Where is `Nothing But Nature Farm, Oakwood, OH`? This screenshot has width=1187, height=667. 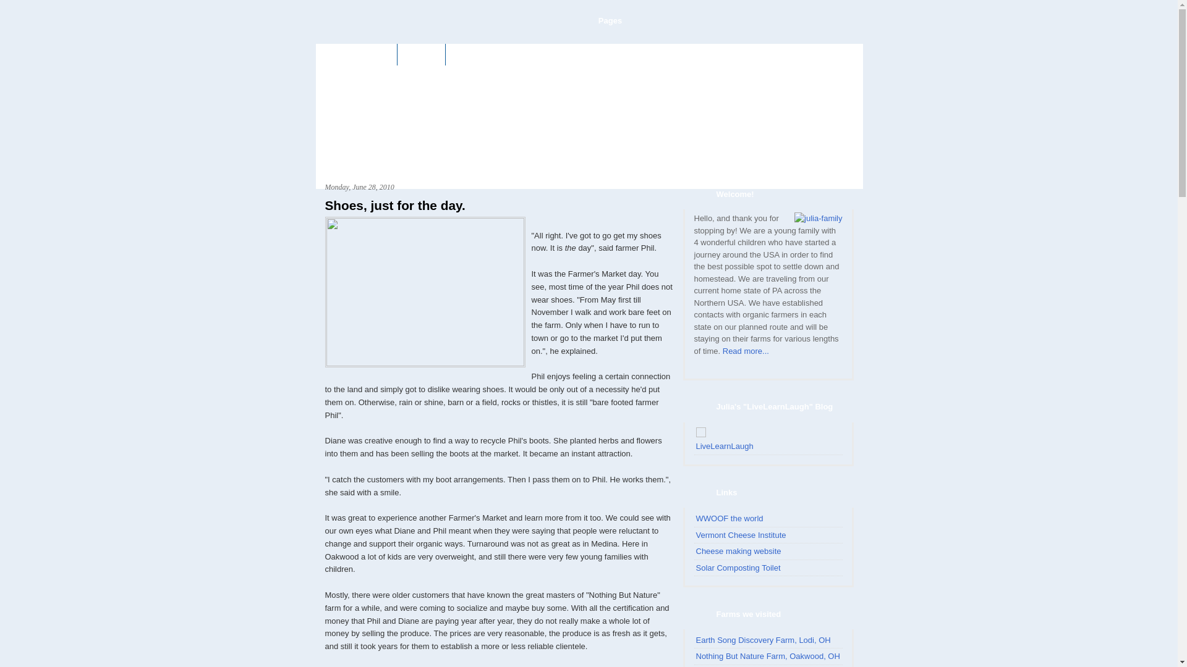
Nothing But Nature Farm, Oakwood, OH is located at coordinates (768, 656).